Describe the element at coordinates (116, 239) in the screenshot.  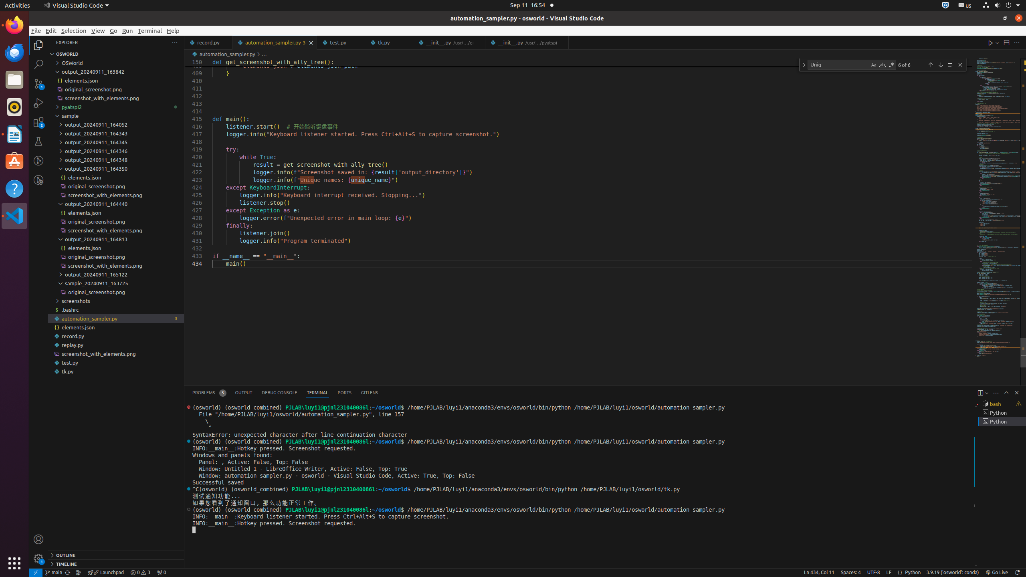
I see `output_20240911_164813` at that location.